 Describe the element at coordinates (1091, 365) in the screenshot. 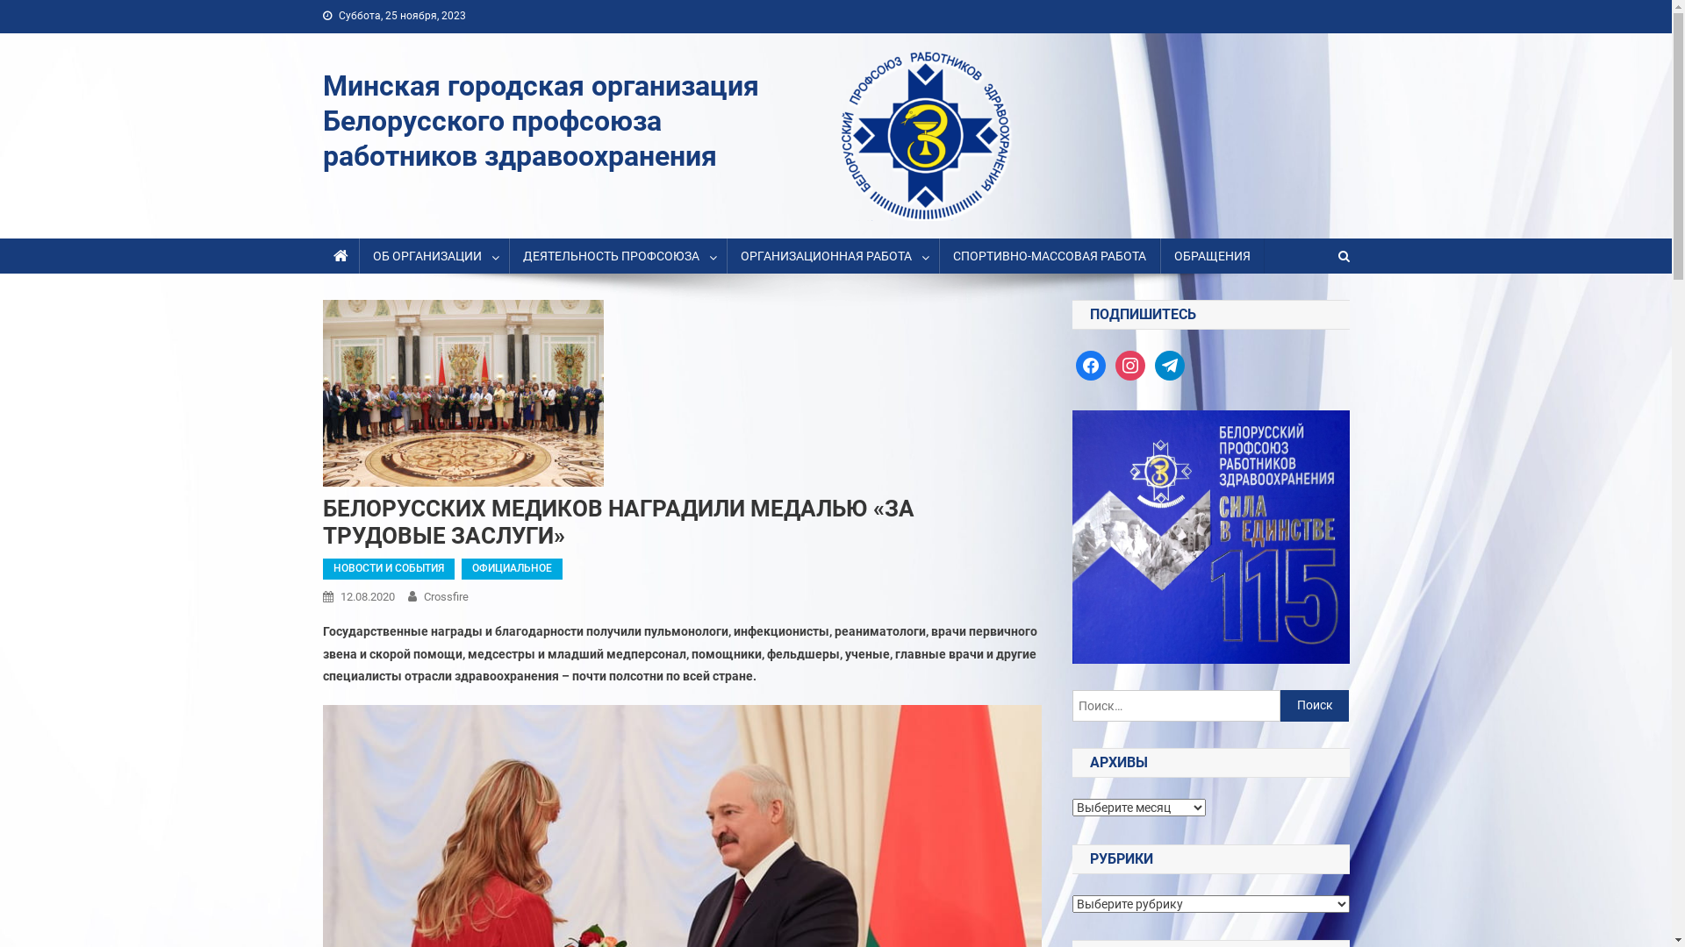

I see `facebook` at that location.